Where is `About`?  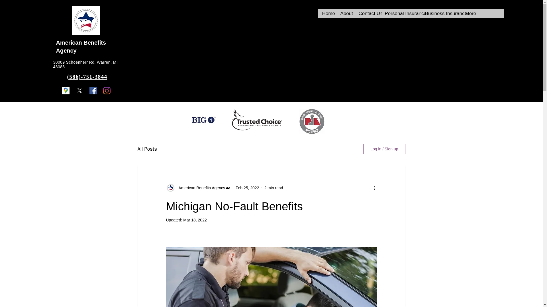 About is located at coordinates (345, 13).